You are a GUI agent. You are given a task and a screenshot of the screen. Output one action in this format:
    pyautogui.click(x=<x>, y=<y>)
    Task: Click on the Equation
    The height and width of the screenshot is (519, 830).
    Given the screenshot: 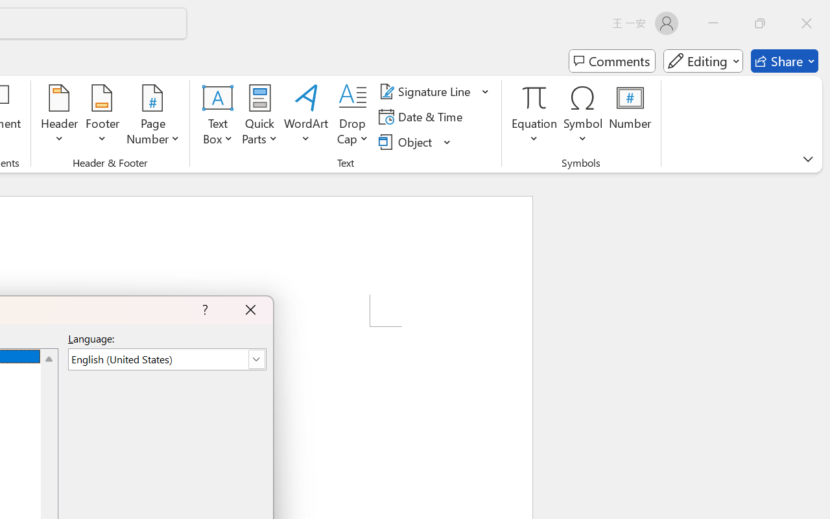 What is the action you would take?
    pyautogui.click(x=534, y=97)
    